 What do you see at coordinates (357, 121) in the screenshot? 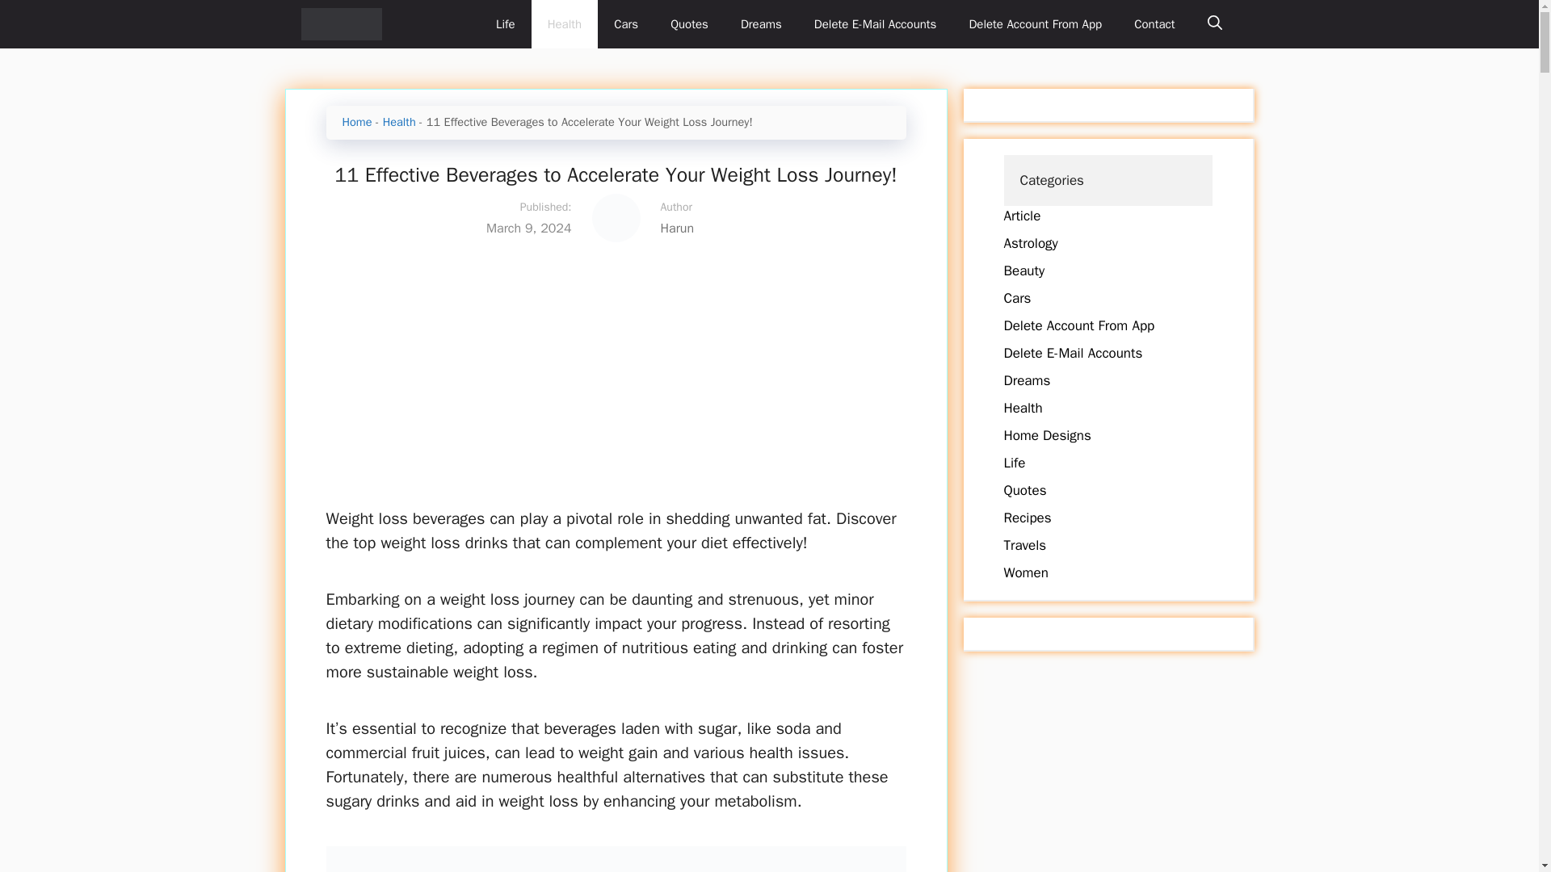
I see `Home` at bounding box center [357, 121].